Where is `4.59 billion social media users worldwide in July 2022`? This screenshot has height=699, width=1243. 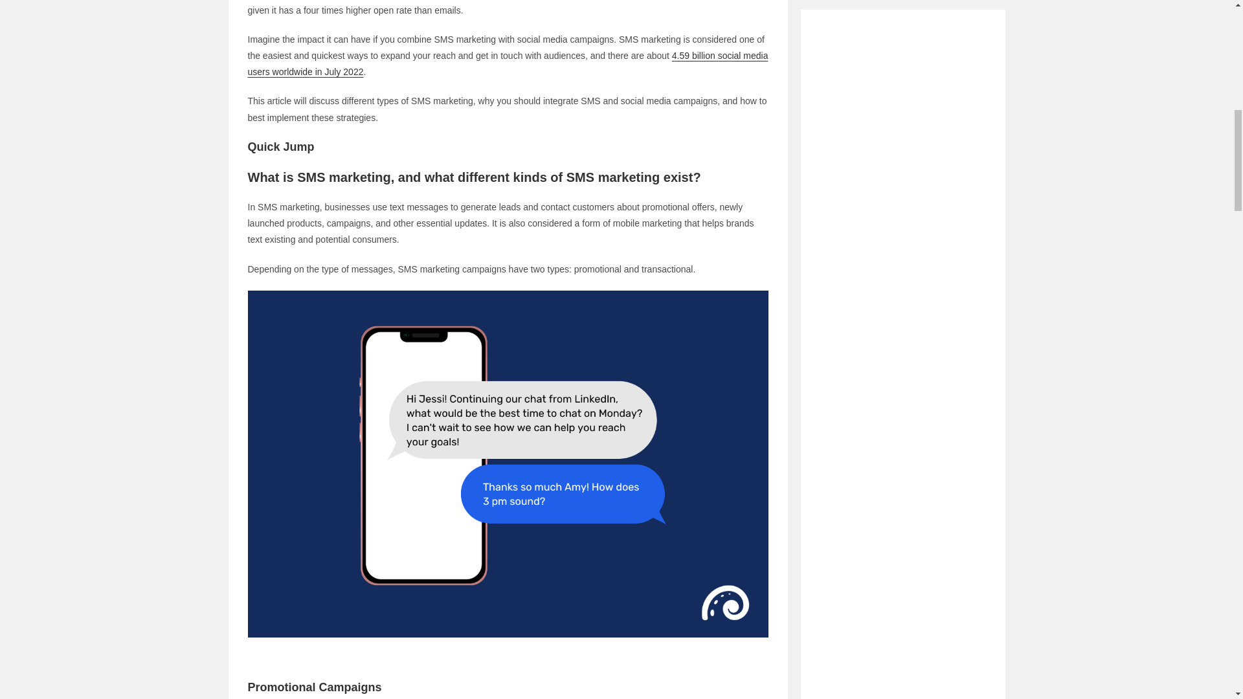 4.59 billion social media users worldwide in July 2022 is located at coordinates (508, 63).